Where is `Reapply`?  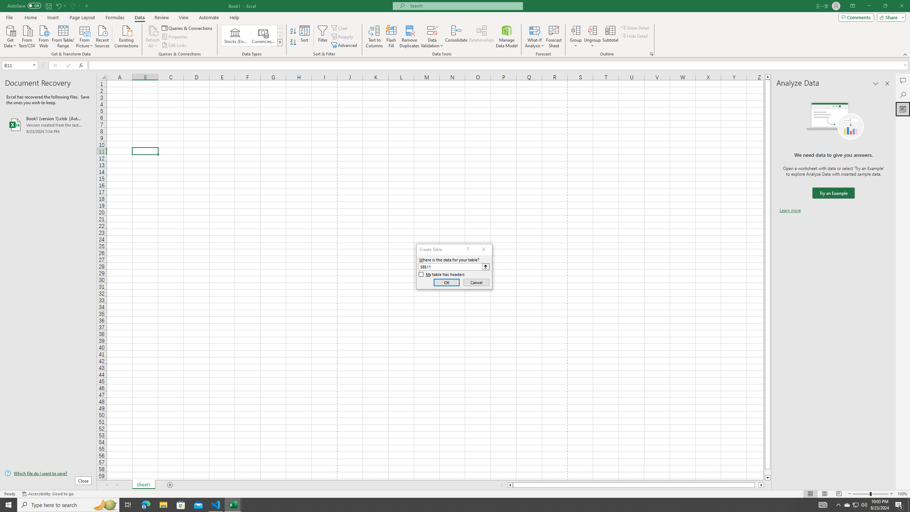
Reapply is located at coordinates (343, 37).